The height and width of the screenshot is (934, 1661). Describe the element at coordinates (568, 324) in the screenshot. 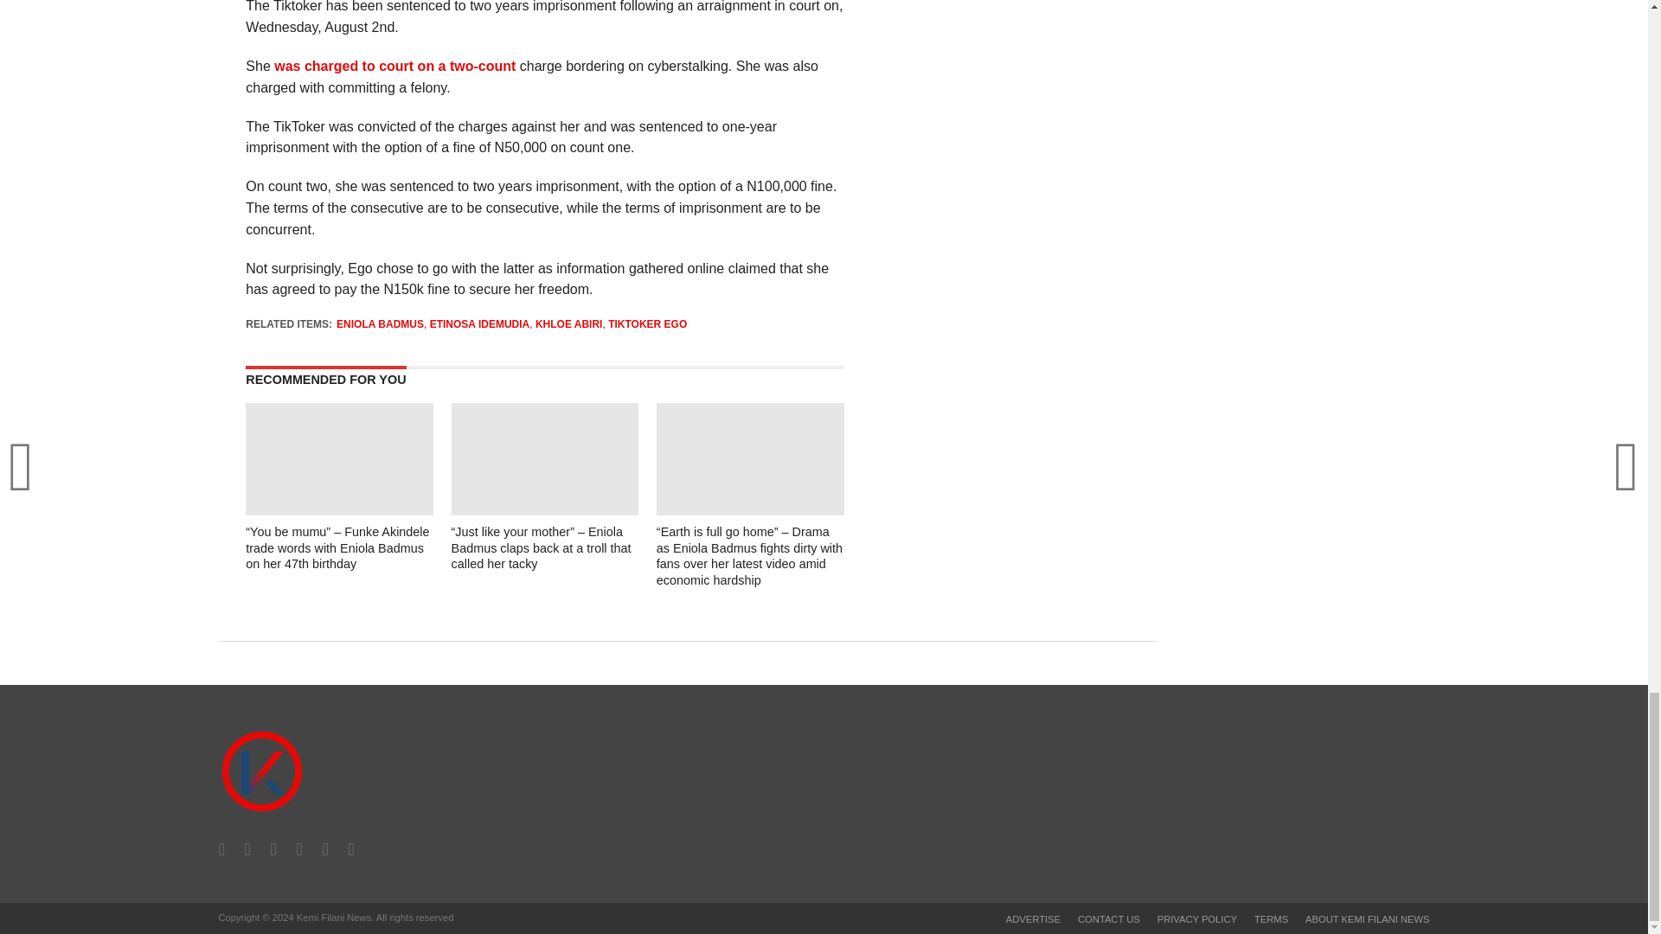

I see `KHLOE ABIRI` at that location.